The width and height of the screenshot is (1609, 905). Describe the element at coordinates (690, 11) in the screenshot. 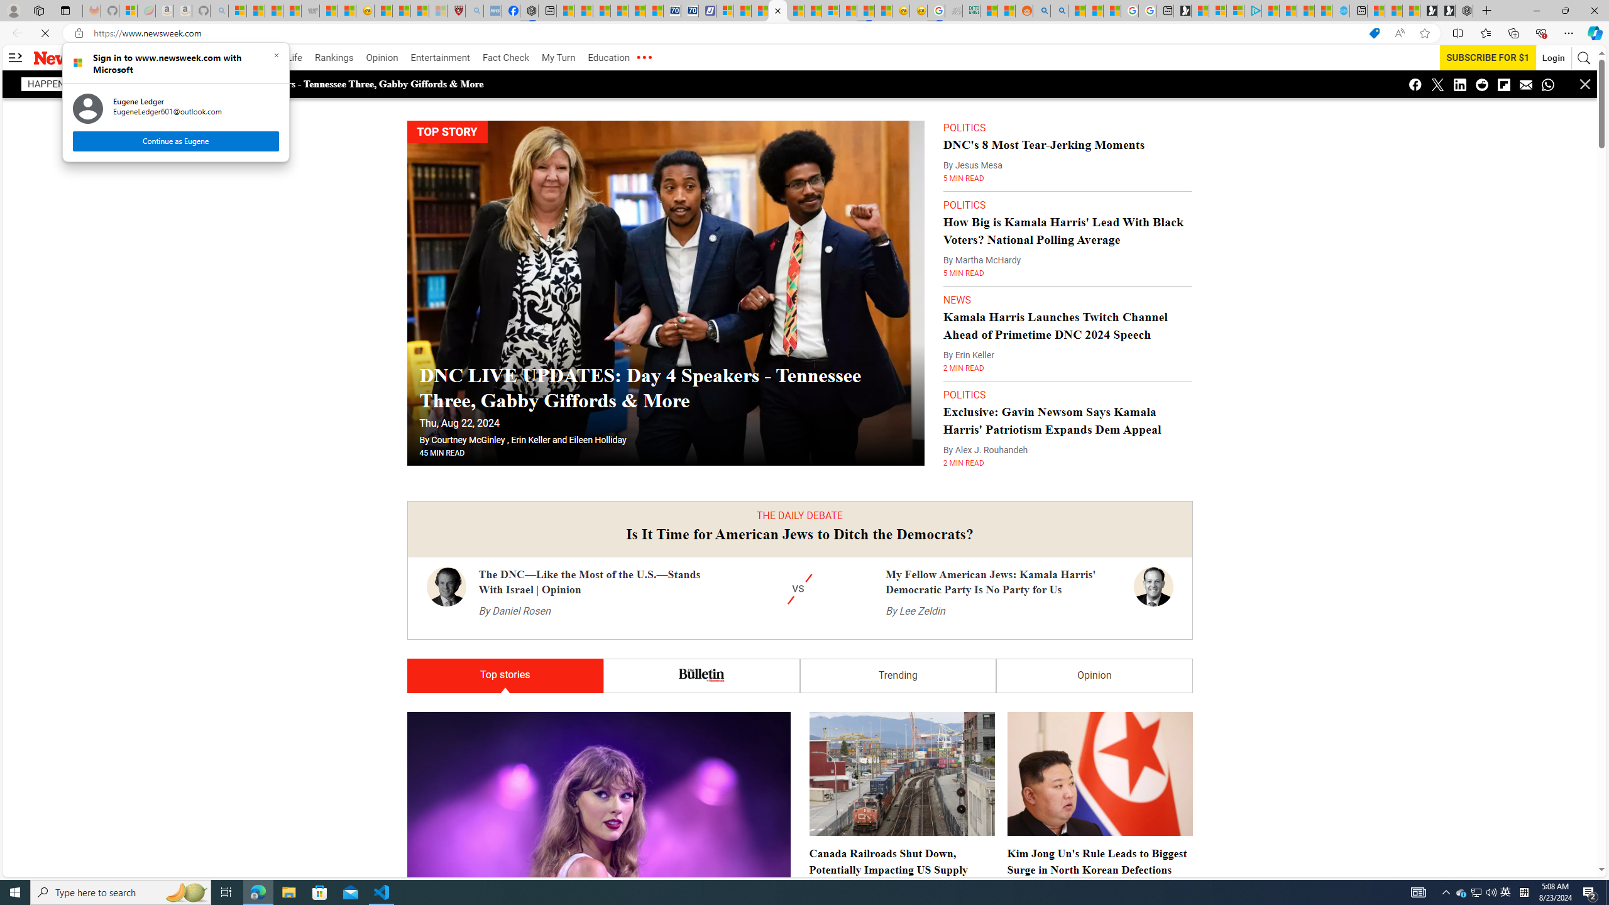

I see `AutomationID: side-arrow` at that location.